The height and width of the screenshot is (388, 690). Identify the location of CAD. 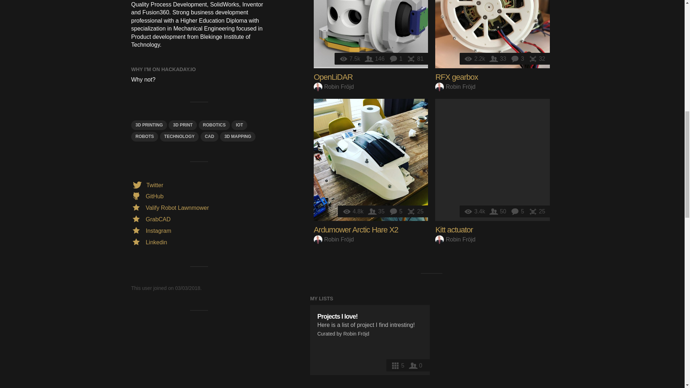
(210, 137).